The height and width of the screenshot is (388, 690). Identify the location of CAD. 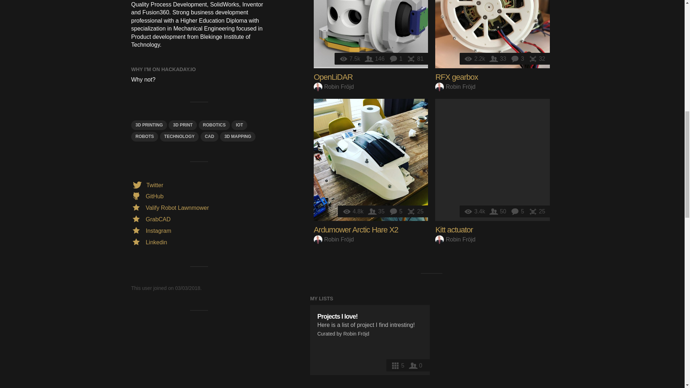
(210, 137).